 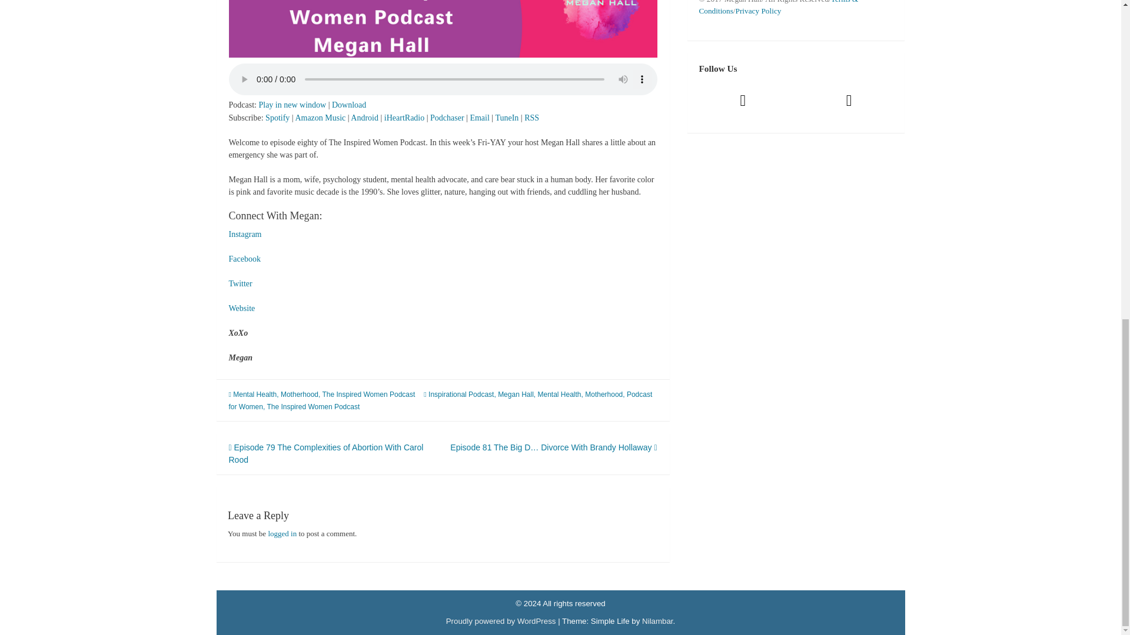 I want to click on Android, so click(x=364, y=118).